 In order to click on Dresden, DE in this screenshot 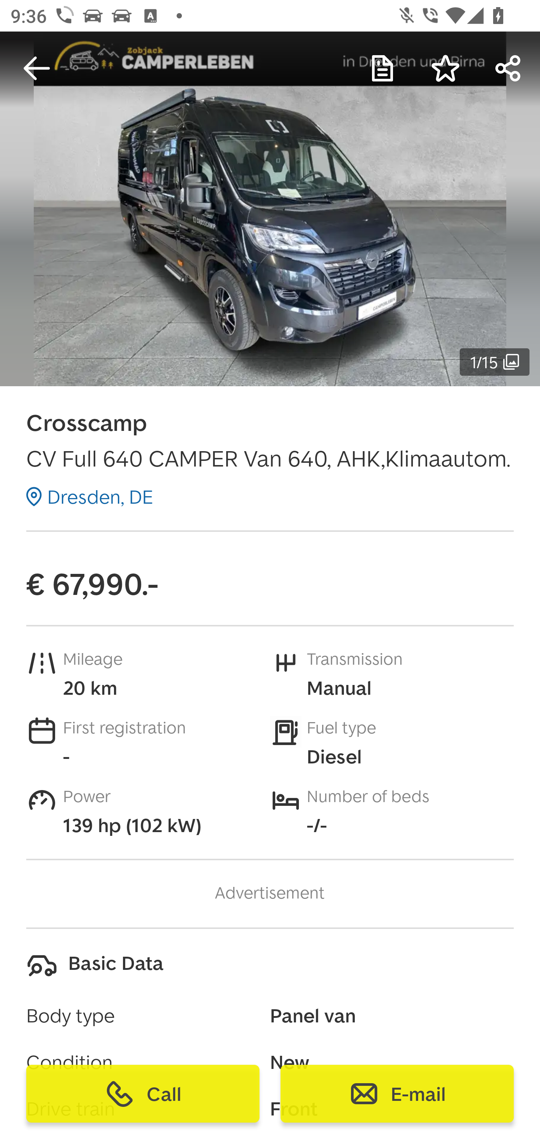, I will do `click(89, 496)`.